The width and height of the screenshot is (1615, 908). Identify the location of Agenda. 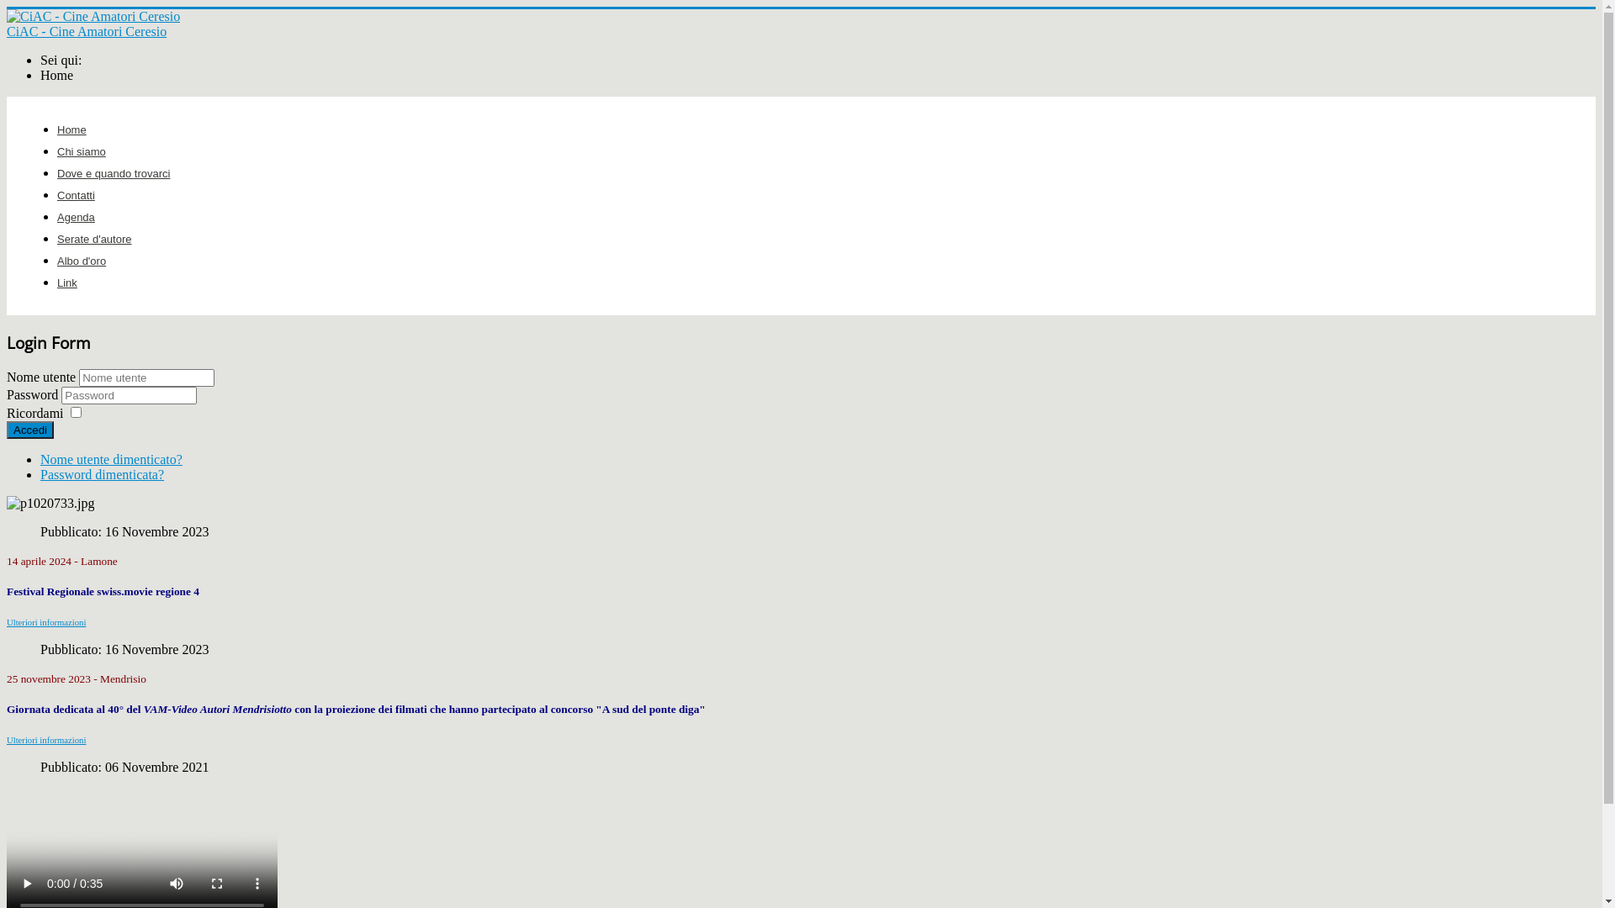
(76, 217).